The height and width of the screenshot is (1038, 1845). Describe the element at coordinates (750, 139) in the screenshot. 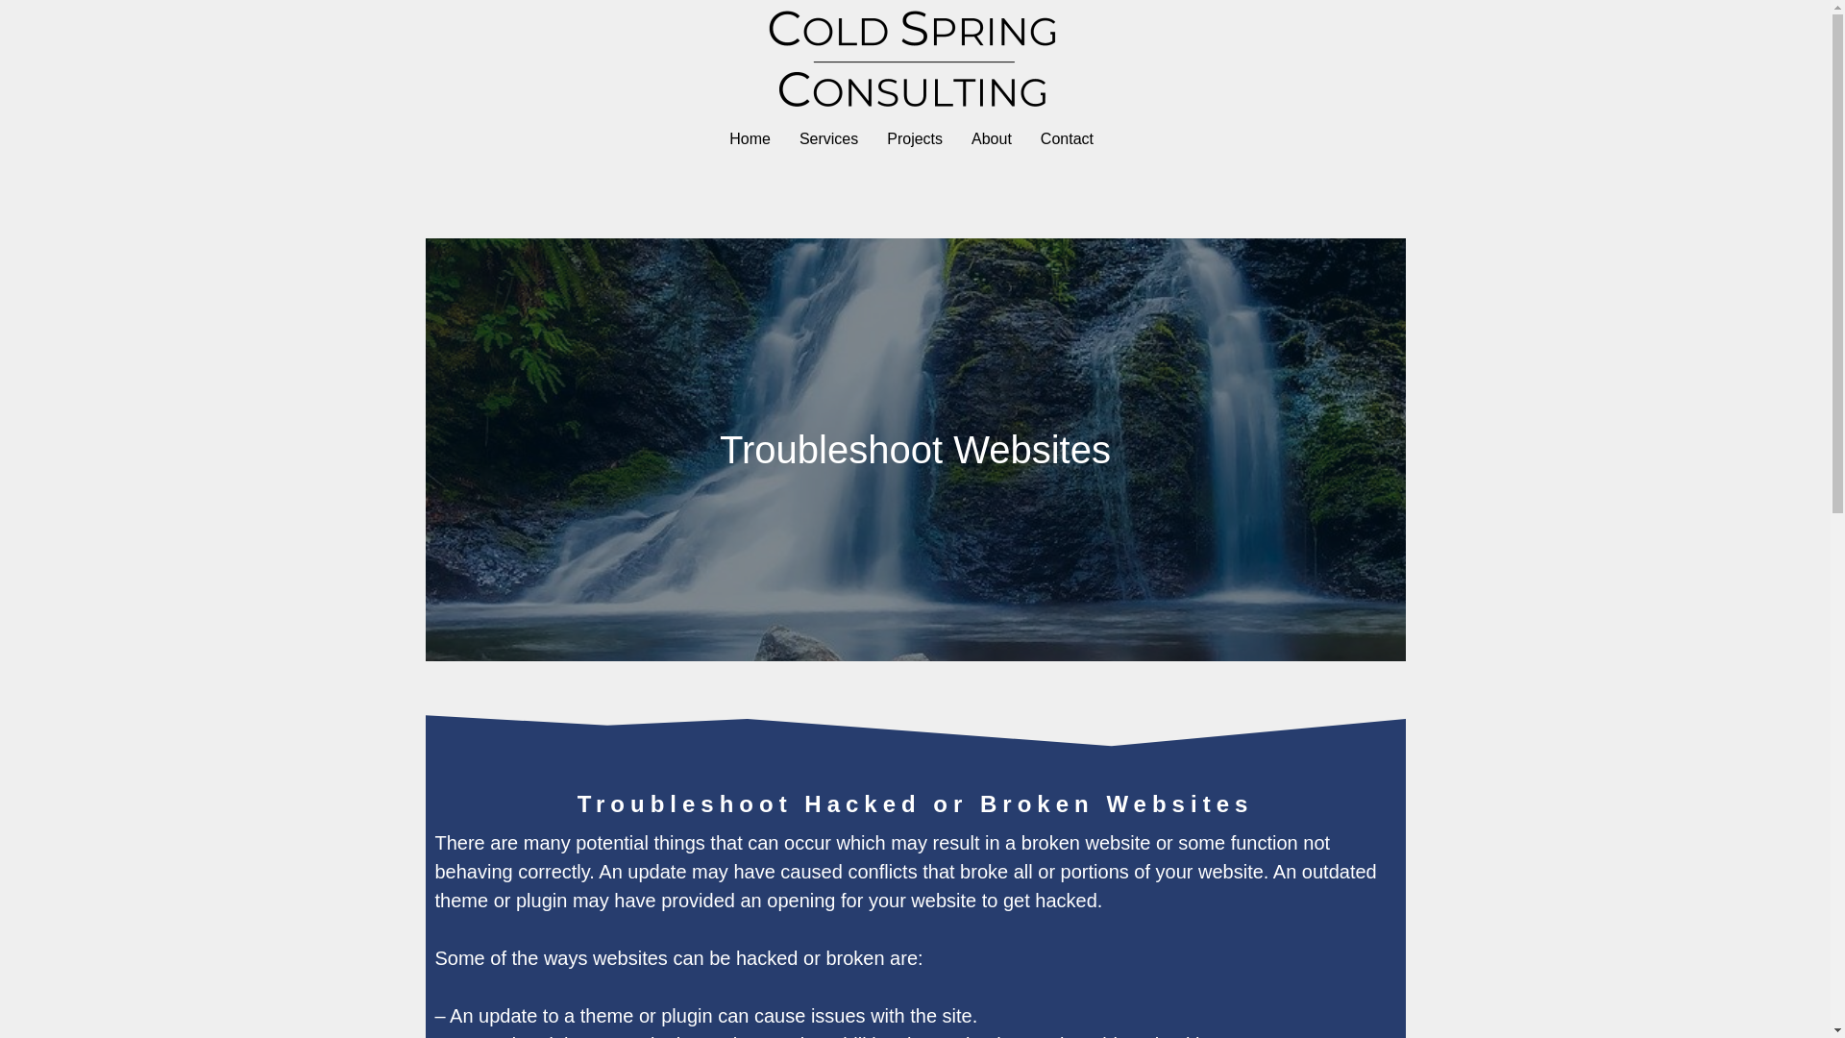

I see `Home` at that location.